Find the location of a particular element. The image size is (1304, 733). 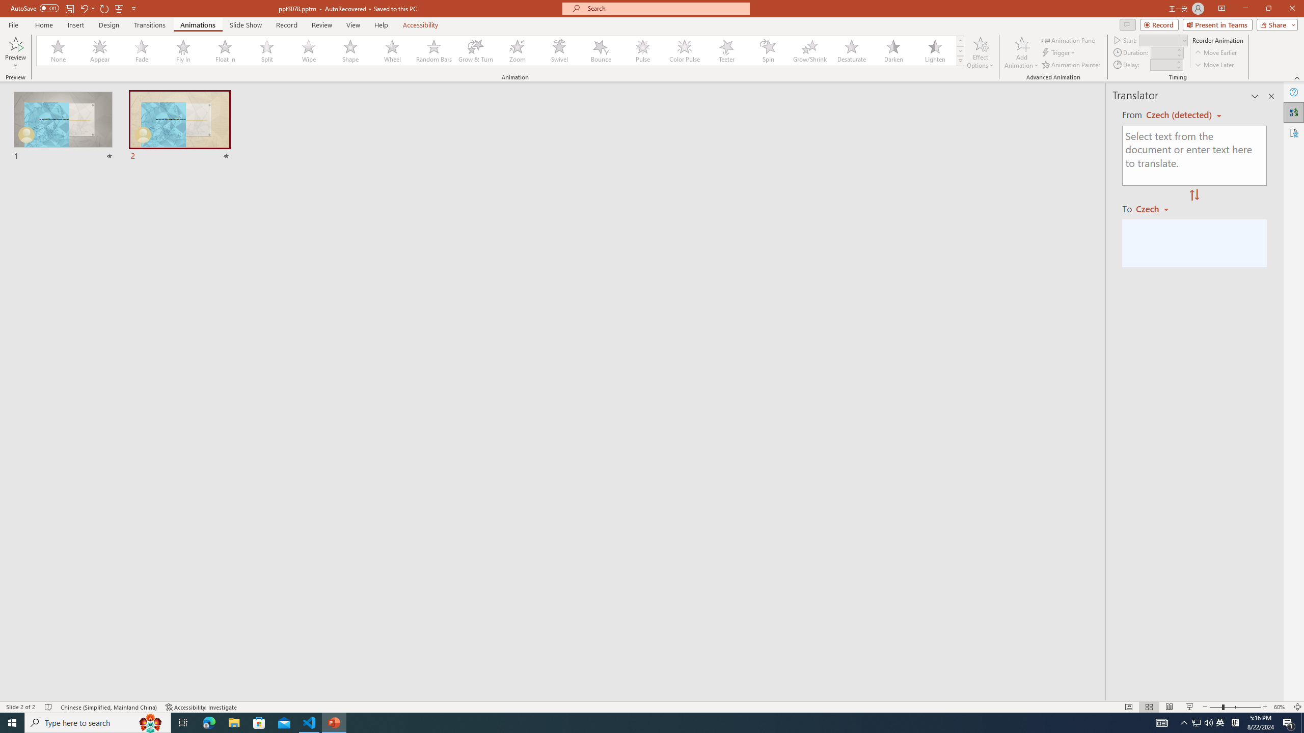

Class: NetUIImage is located at coordinates (960, 61).